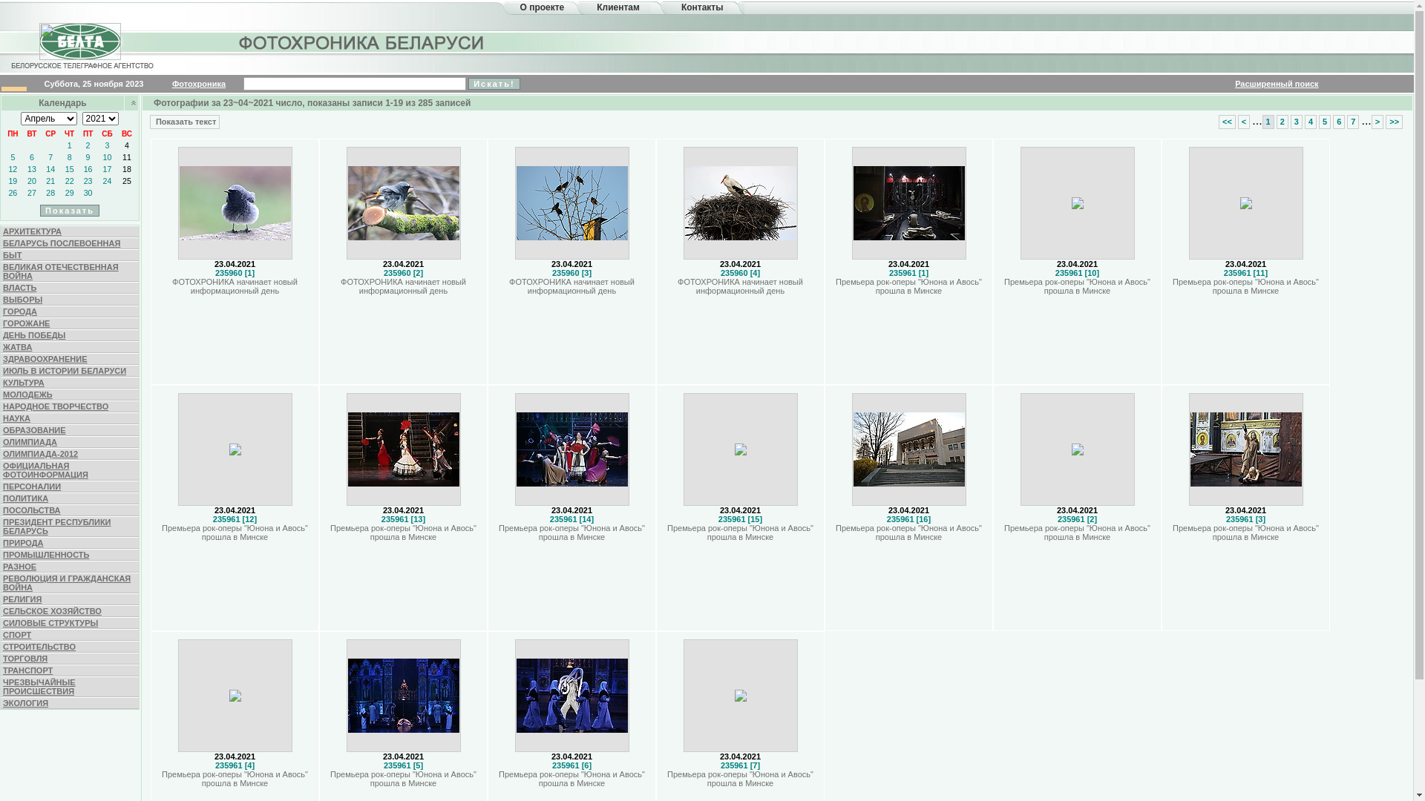 This screenshot has height=801, width=1425. I want to click on 26, so click(13, 193).